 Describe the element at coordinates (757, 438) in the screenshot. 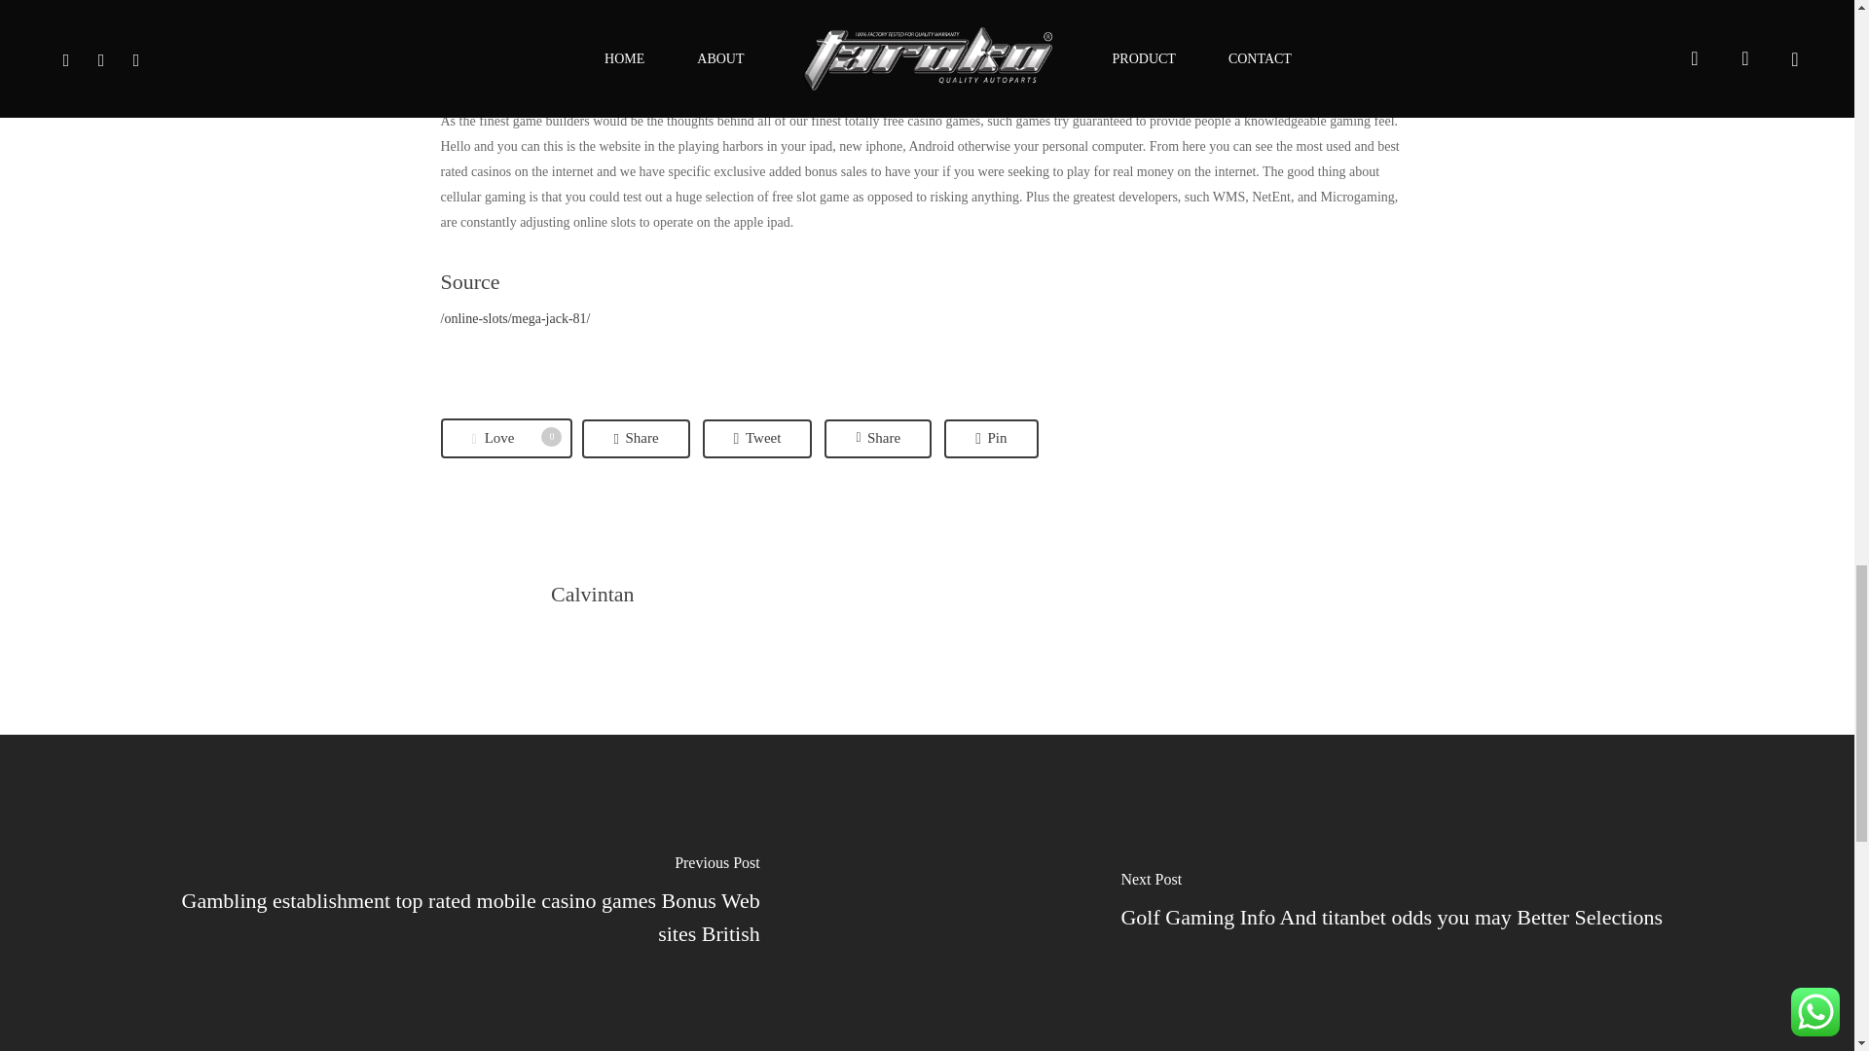

I see `Tweet` at that location.